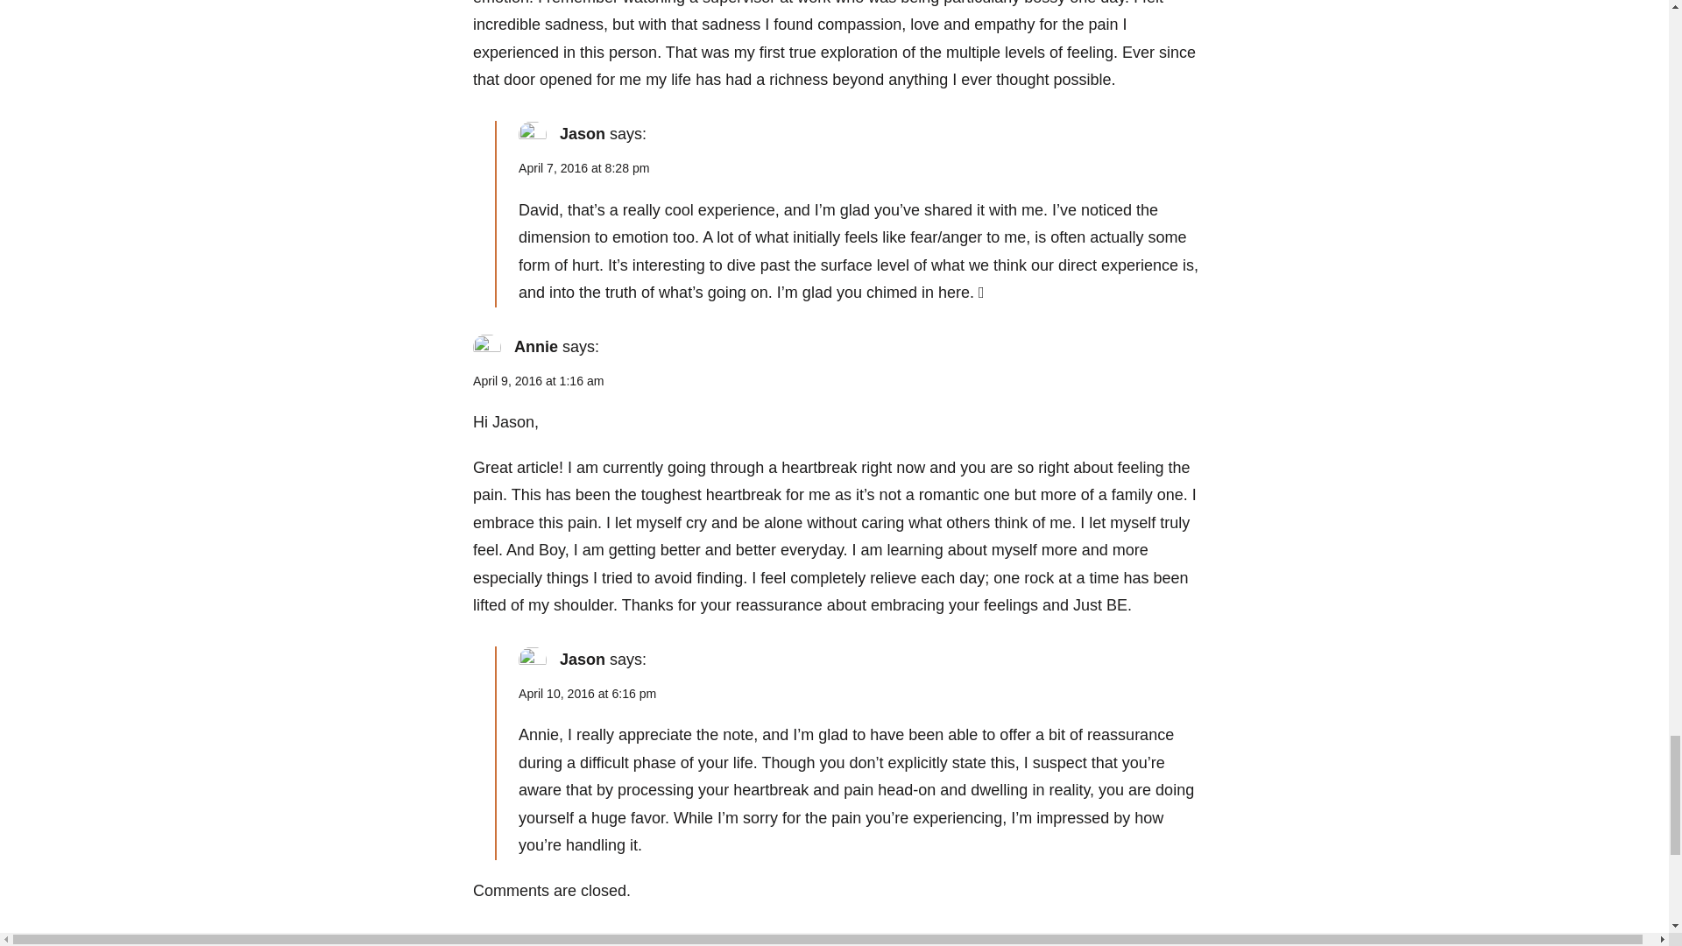  I want to click on April 10, 2016 at 6:16 pm, so click(587, 694).